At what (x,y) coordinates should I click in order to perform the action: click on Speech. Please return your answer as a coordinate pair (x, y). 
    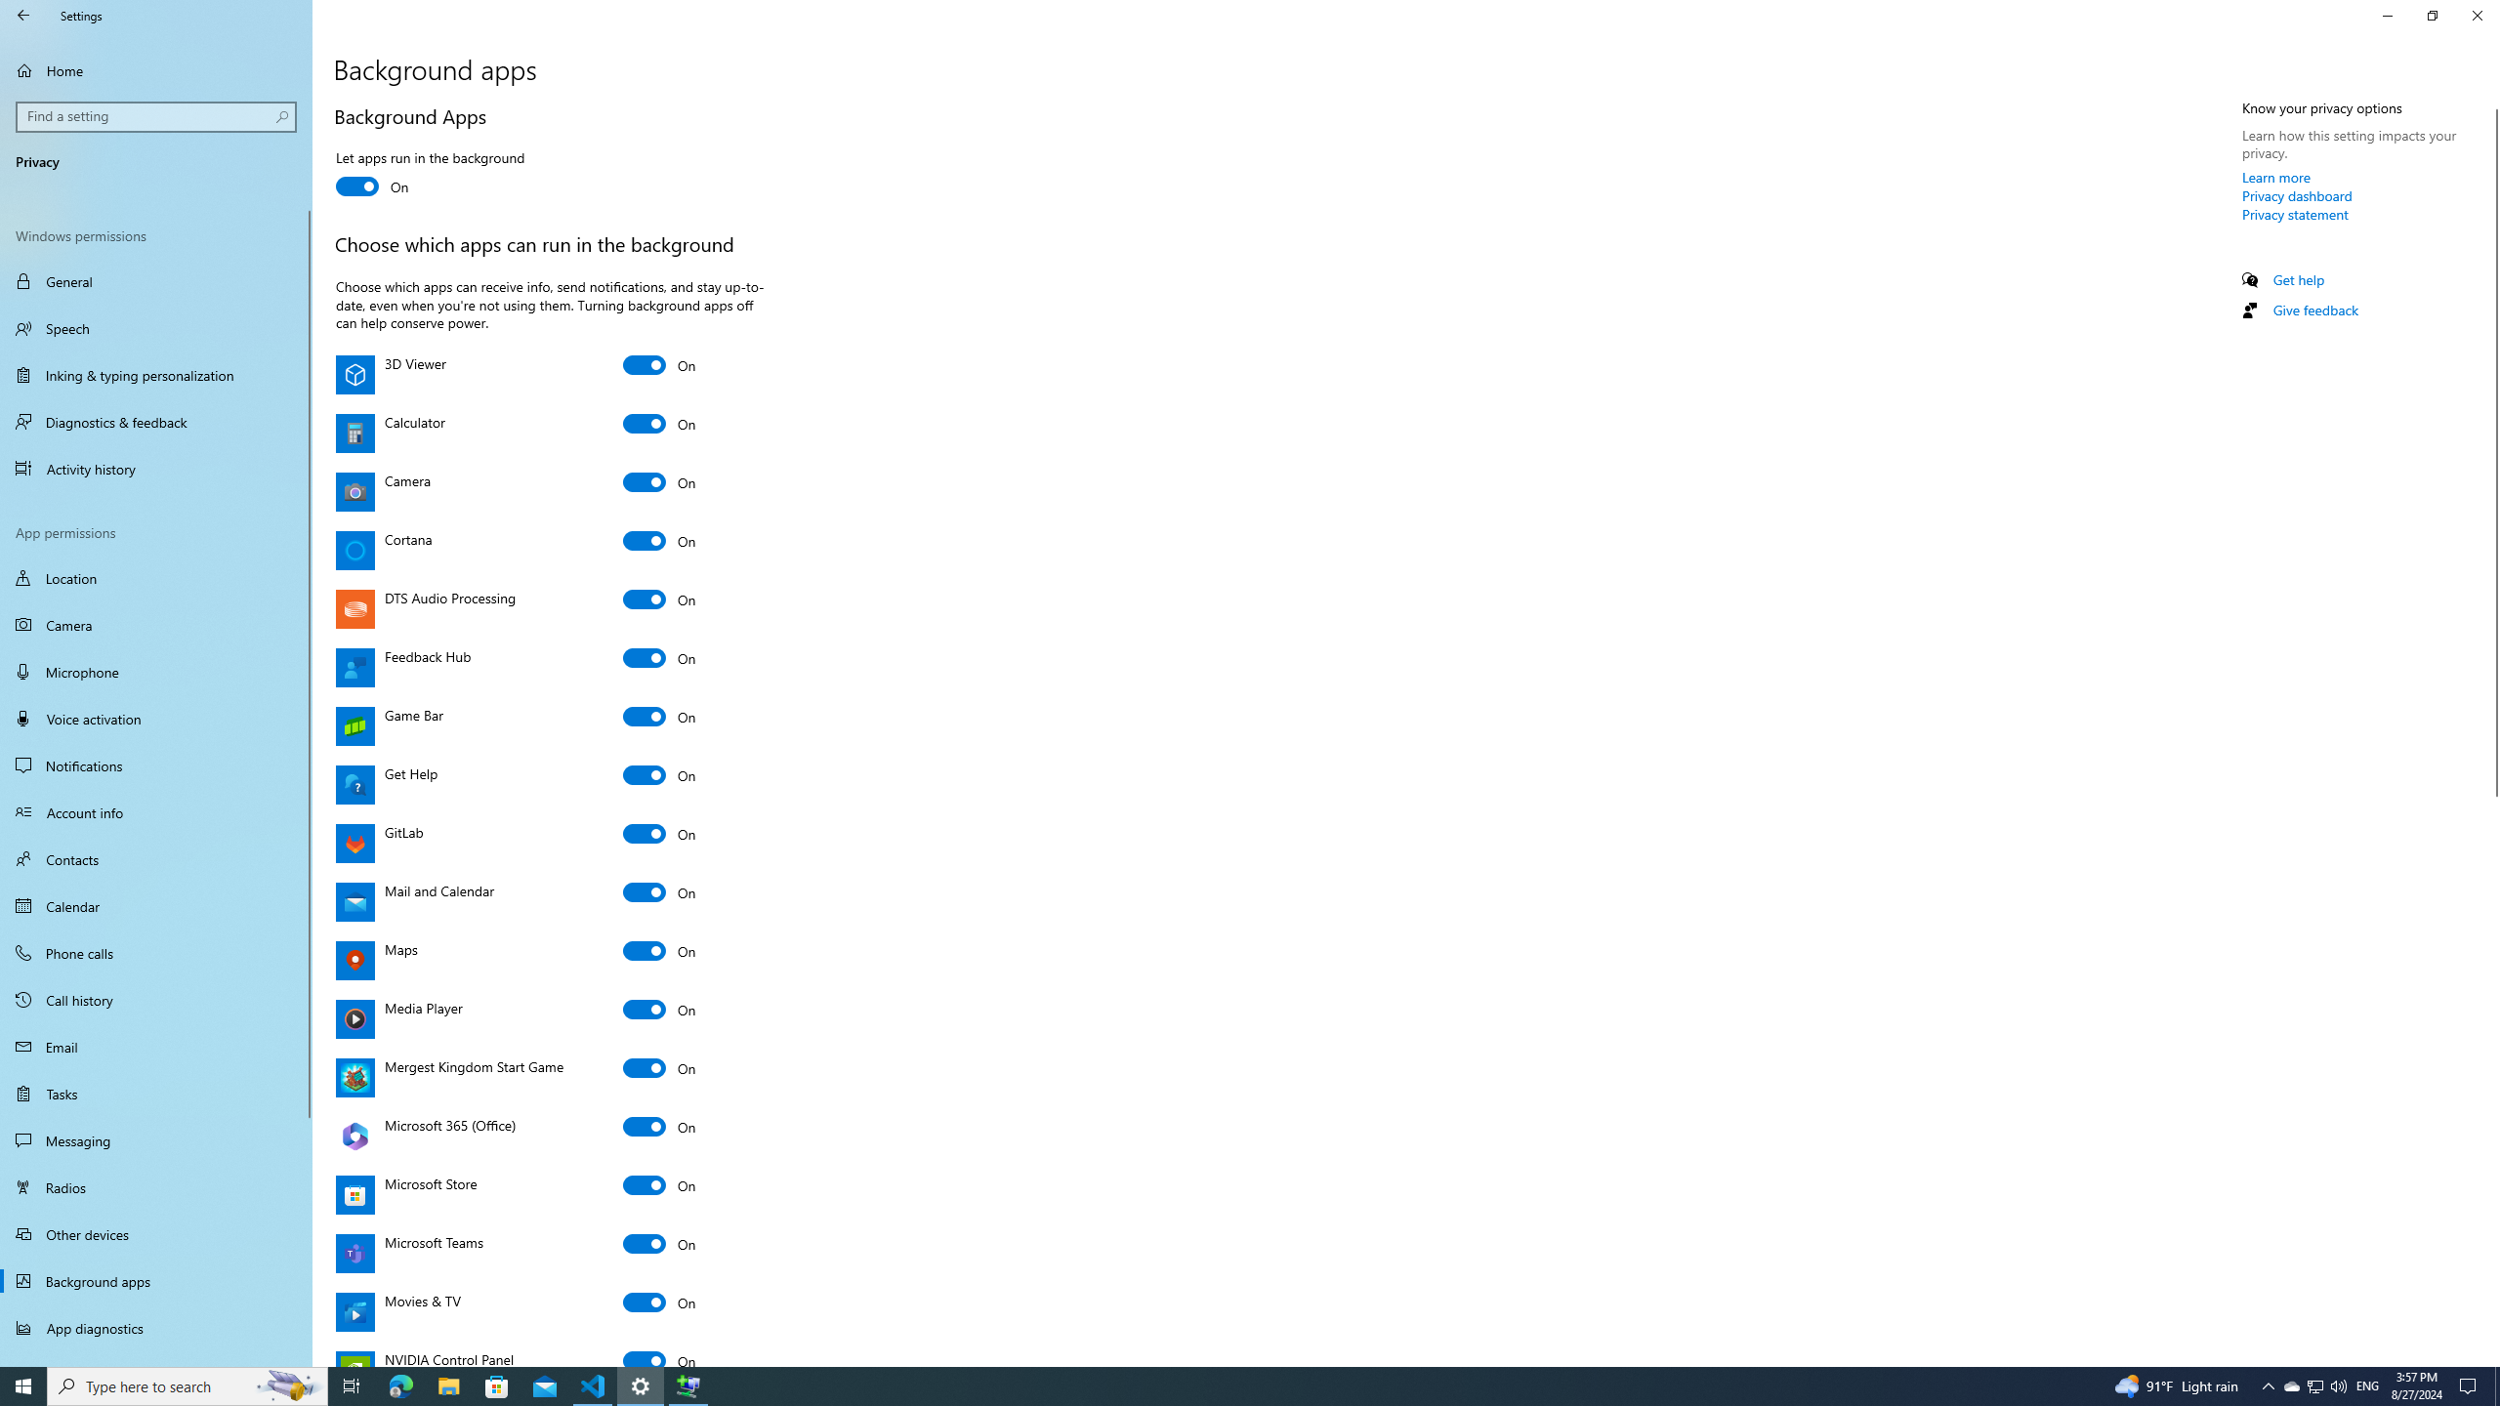
    Looking at the image, I should click on (156, 328).